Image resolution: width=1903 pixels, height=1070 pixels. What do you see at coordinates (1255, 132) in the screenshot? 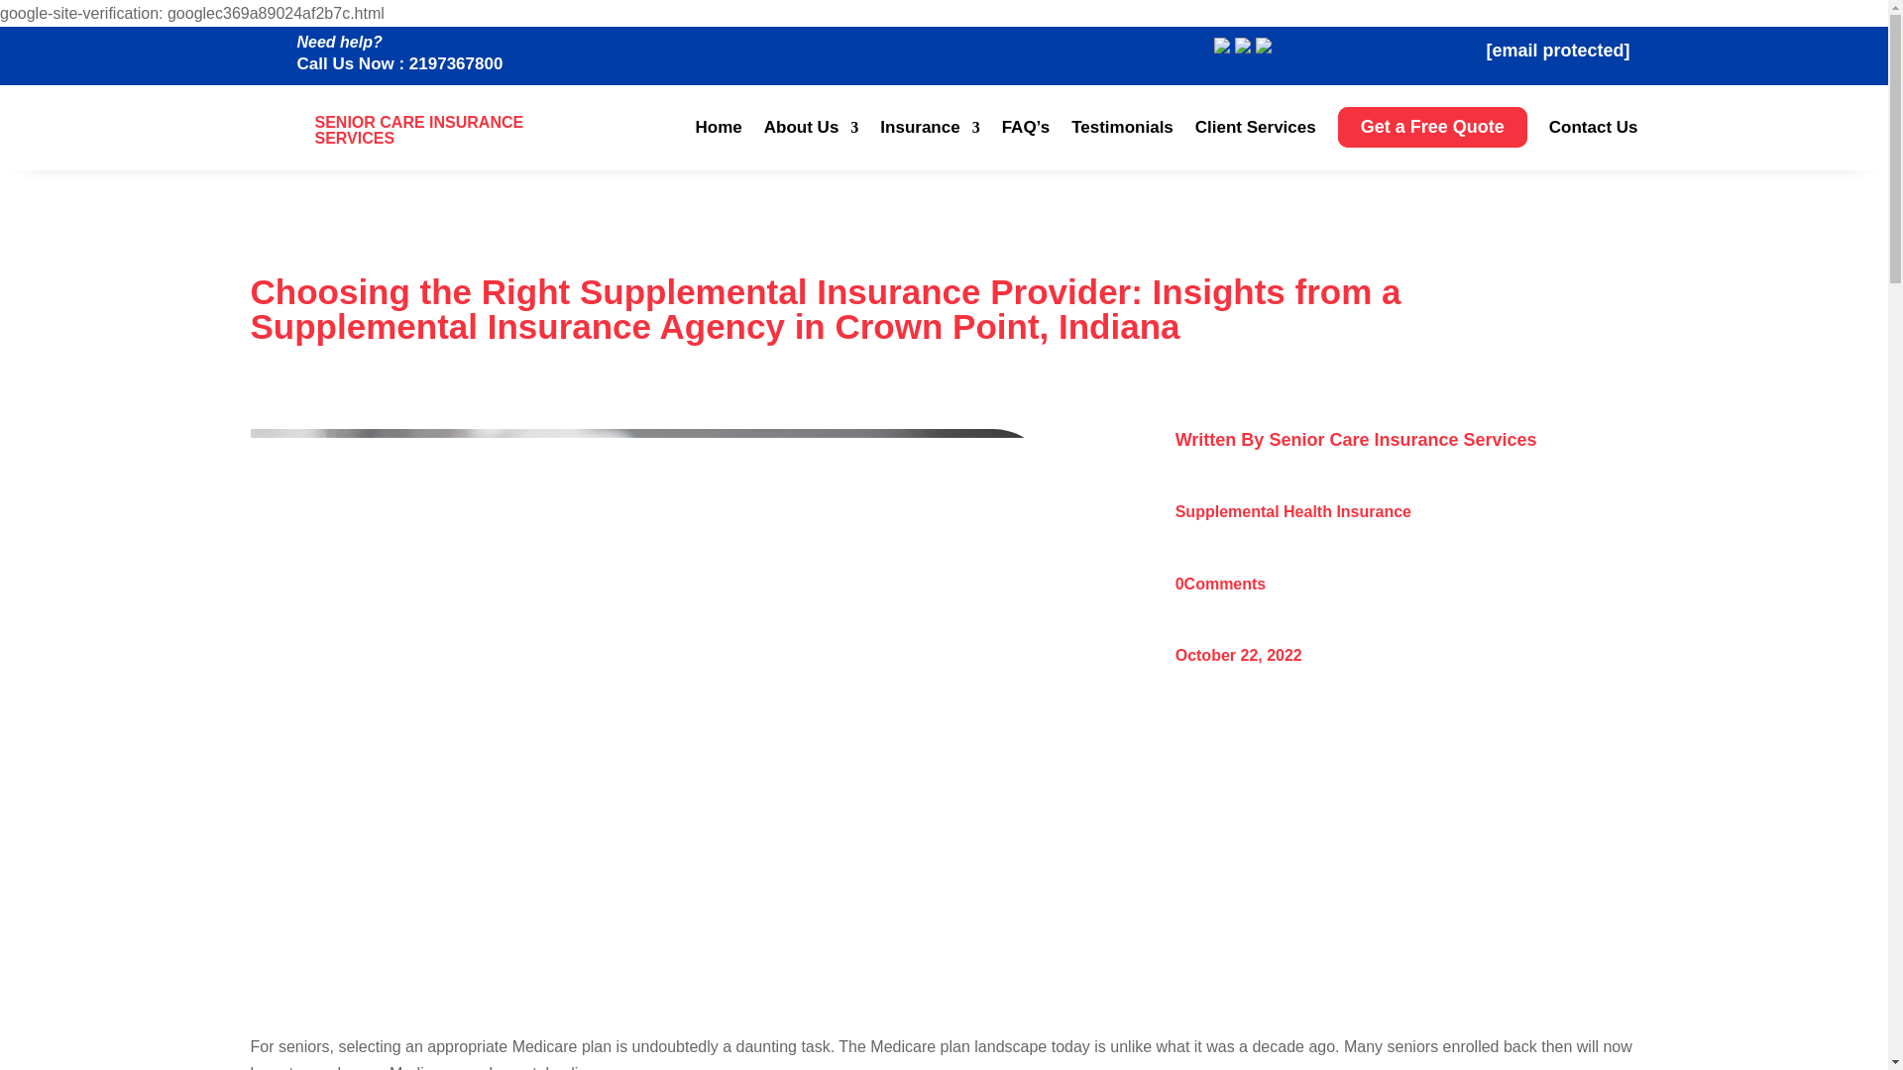
I see `Client Services` at bounding box center [1255, 132].